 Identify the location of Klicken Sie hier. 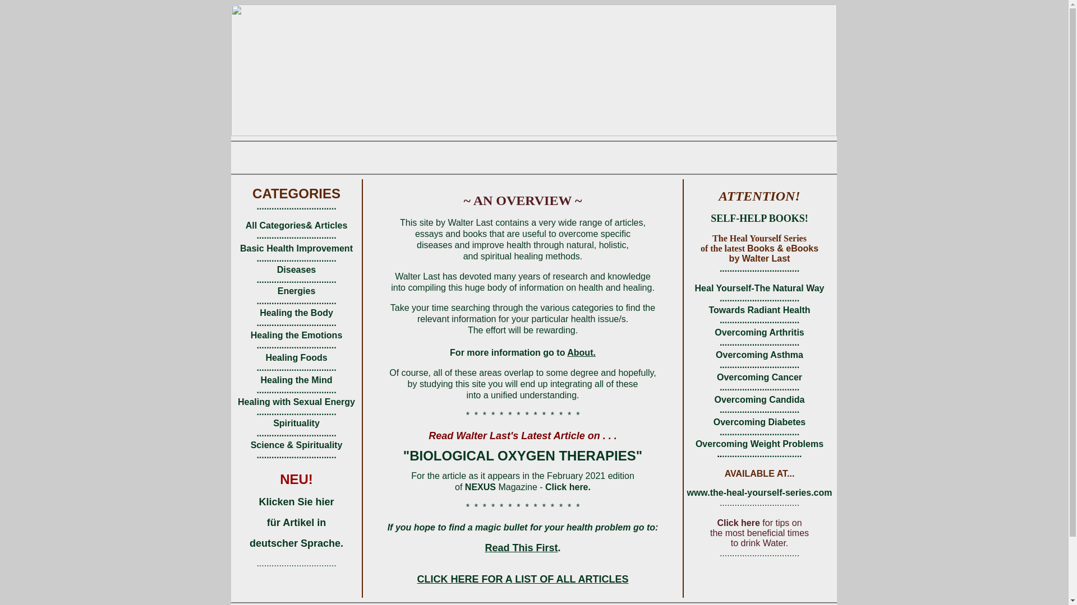
(296, 502).